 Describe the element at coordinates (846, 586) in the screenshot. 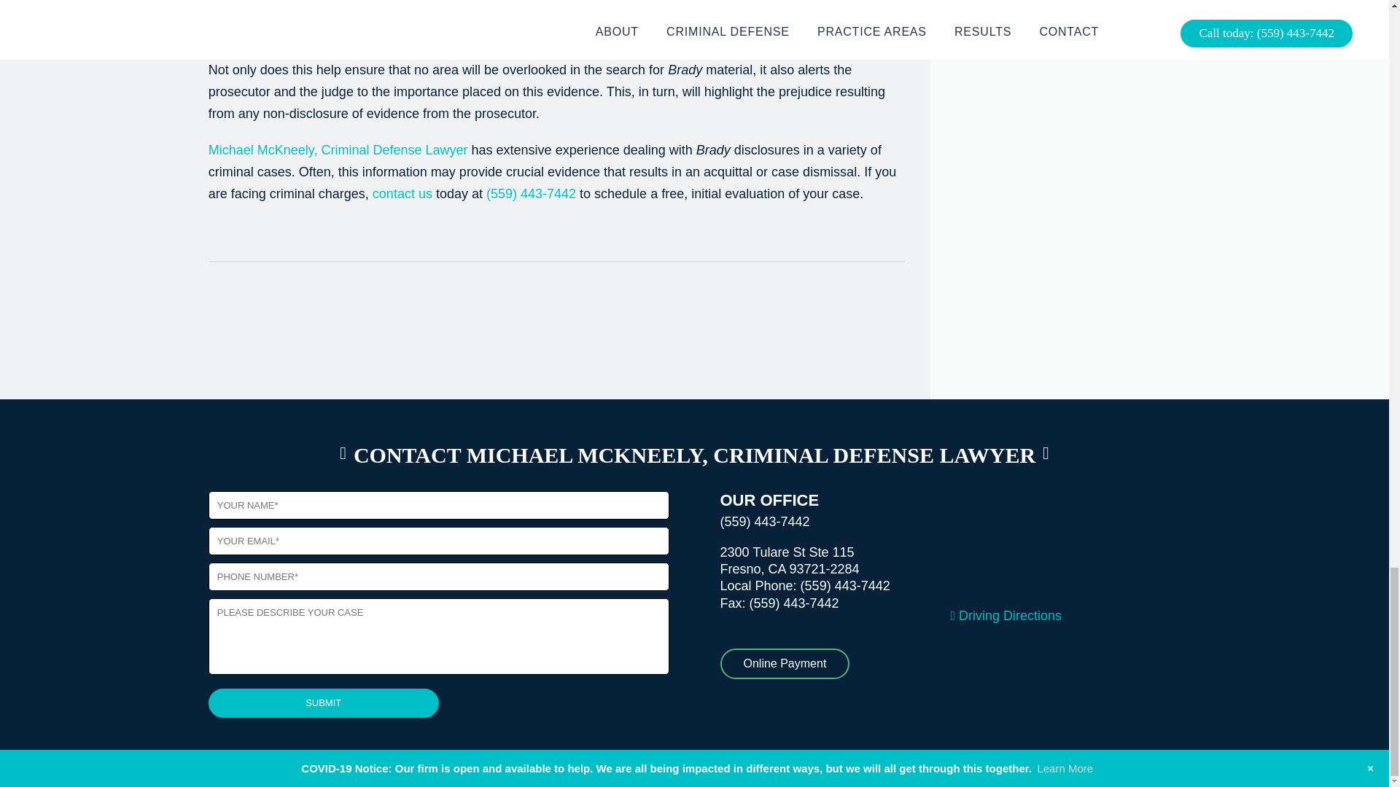

I see `Call Michael McKneely, Criminal Defense Lawyer Today` at that location.